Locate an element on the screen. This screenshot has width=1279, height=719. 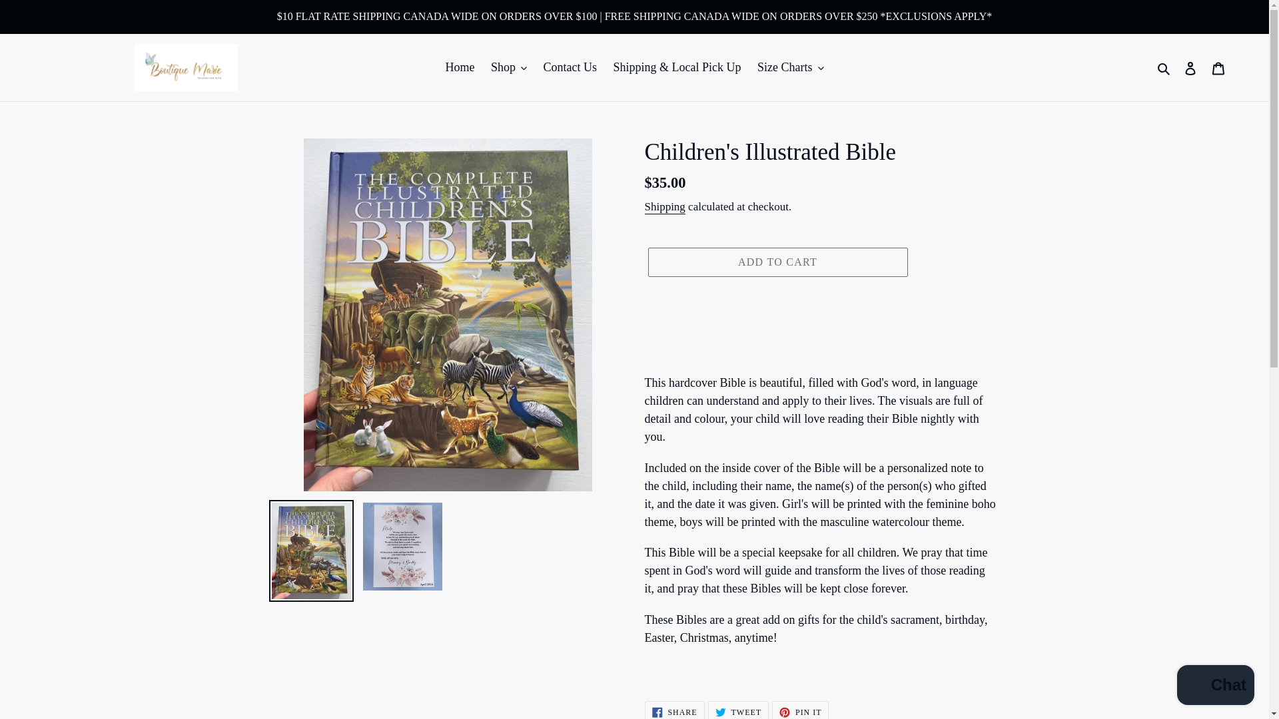
Home is located at coordinates (460, 67).